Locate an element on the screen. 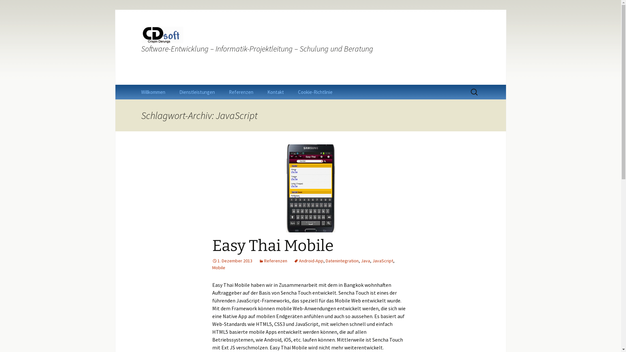 The width and height of the screenshot is (626, 352). Zum Inhalt springen is located at coordinates (134, 85).